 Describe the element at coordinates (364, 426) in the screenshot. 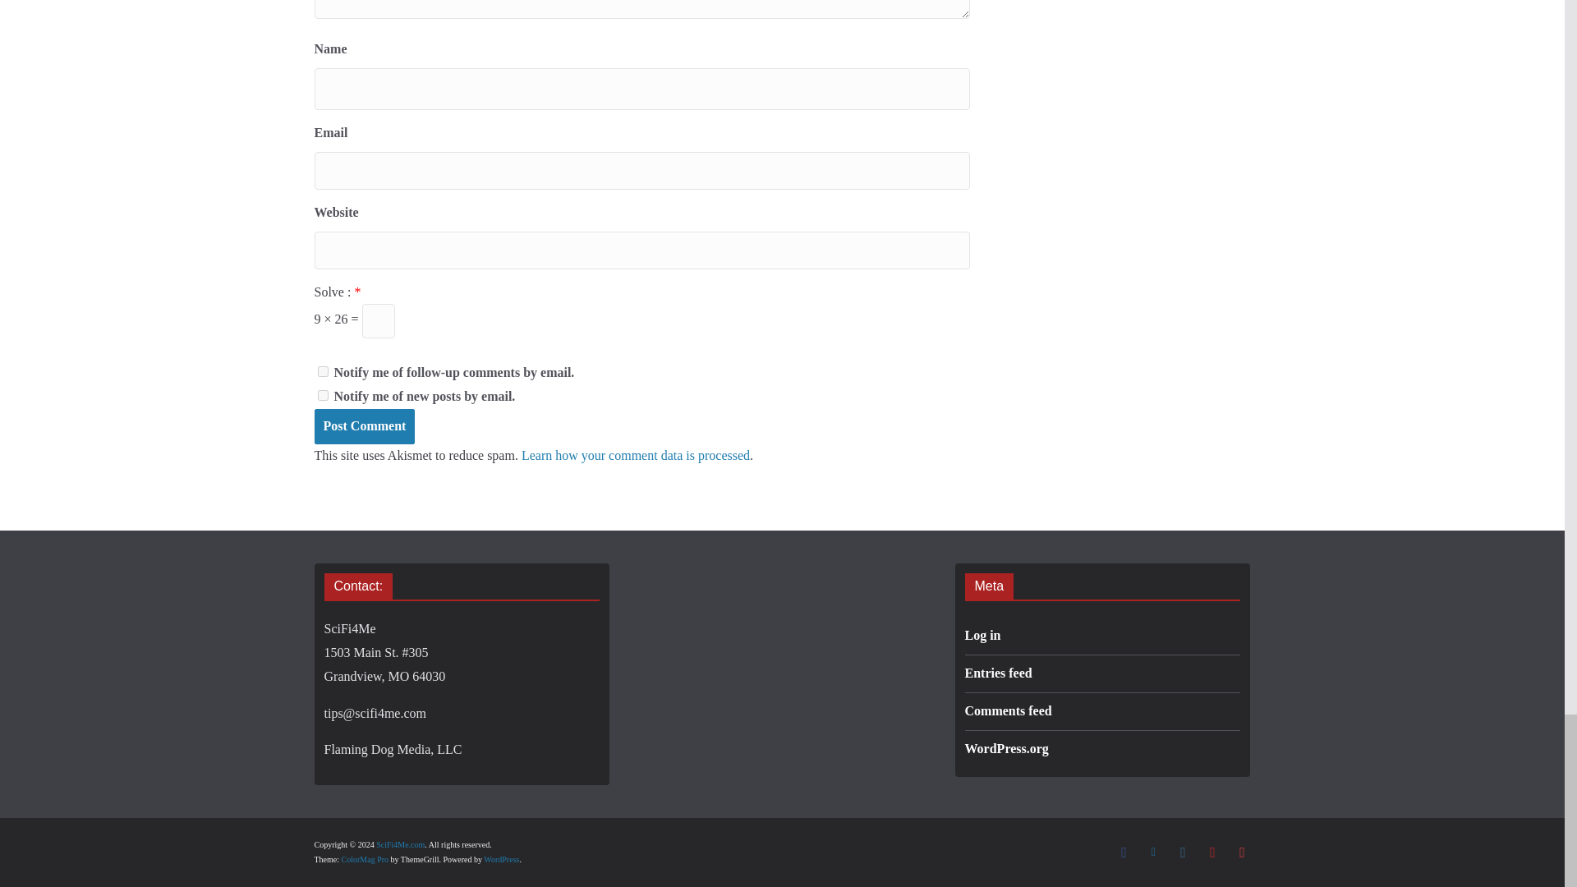

I see `Post Comment` at that location.